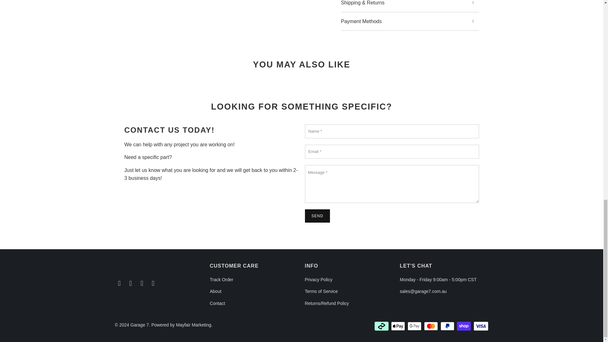 The image size is (608, 342). What do you see at coordinates (415, 326) in the screenshot?
I see `Google Pay` at bounding box center [415, 326].